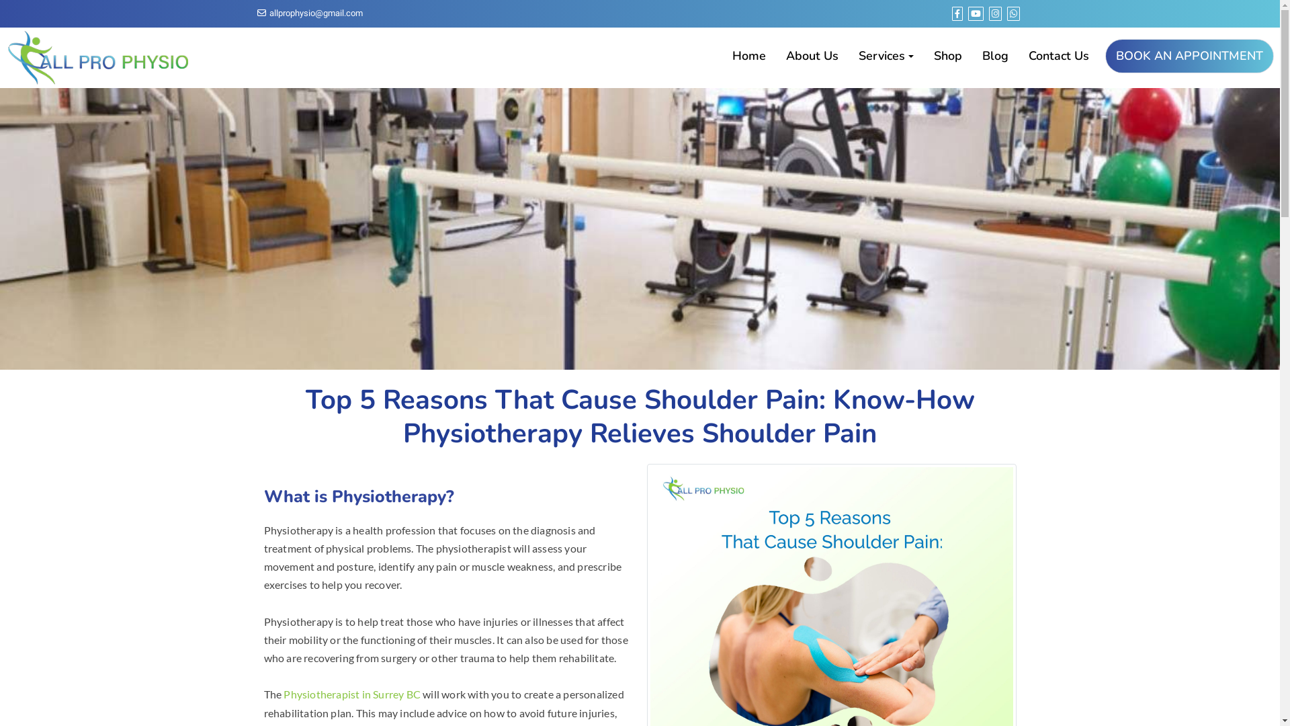 Image resolution: width=1290 pixels, height=726 pixels. Describe the element at coordinates (749, 56) in the screenshot. I see `Home` at that location.